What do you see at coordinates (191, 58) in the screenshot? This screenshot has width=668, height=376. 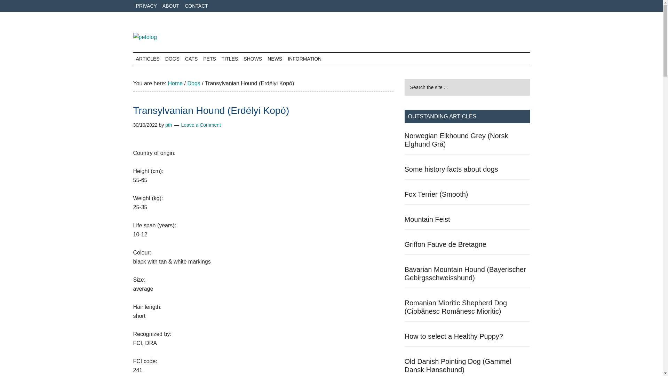 I see `CATS` at bounding box center [191, 58].